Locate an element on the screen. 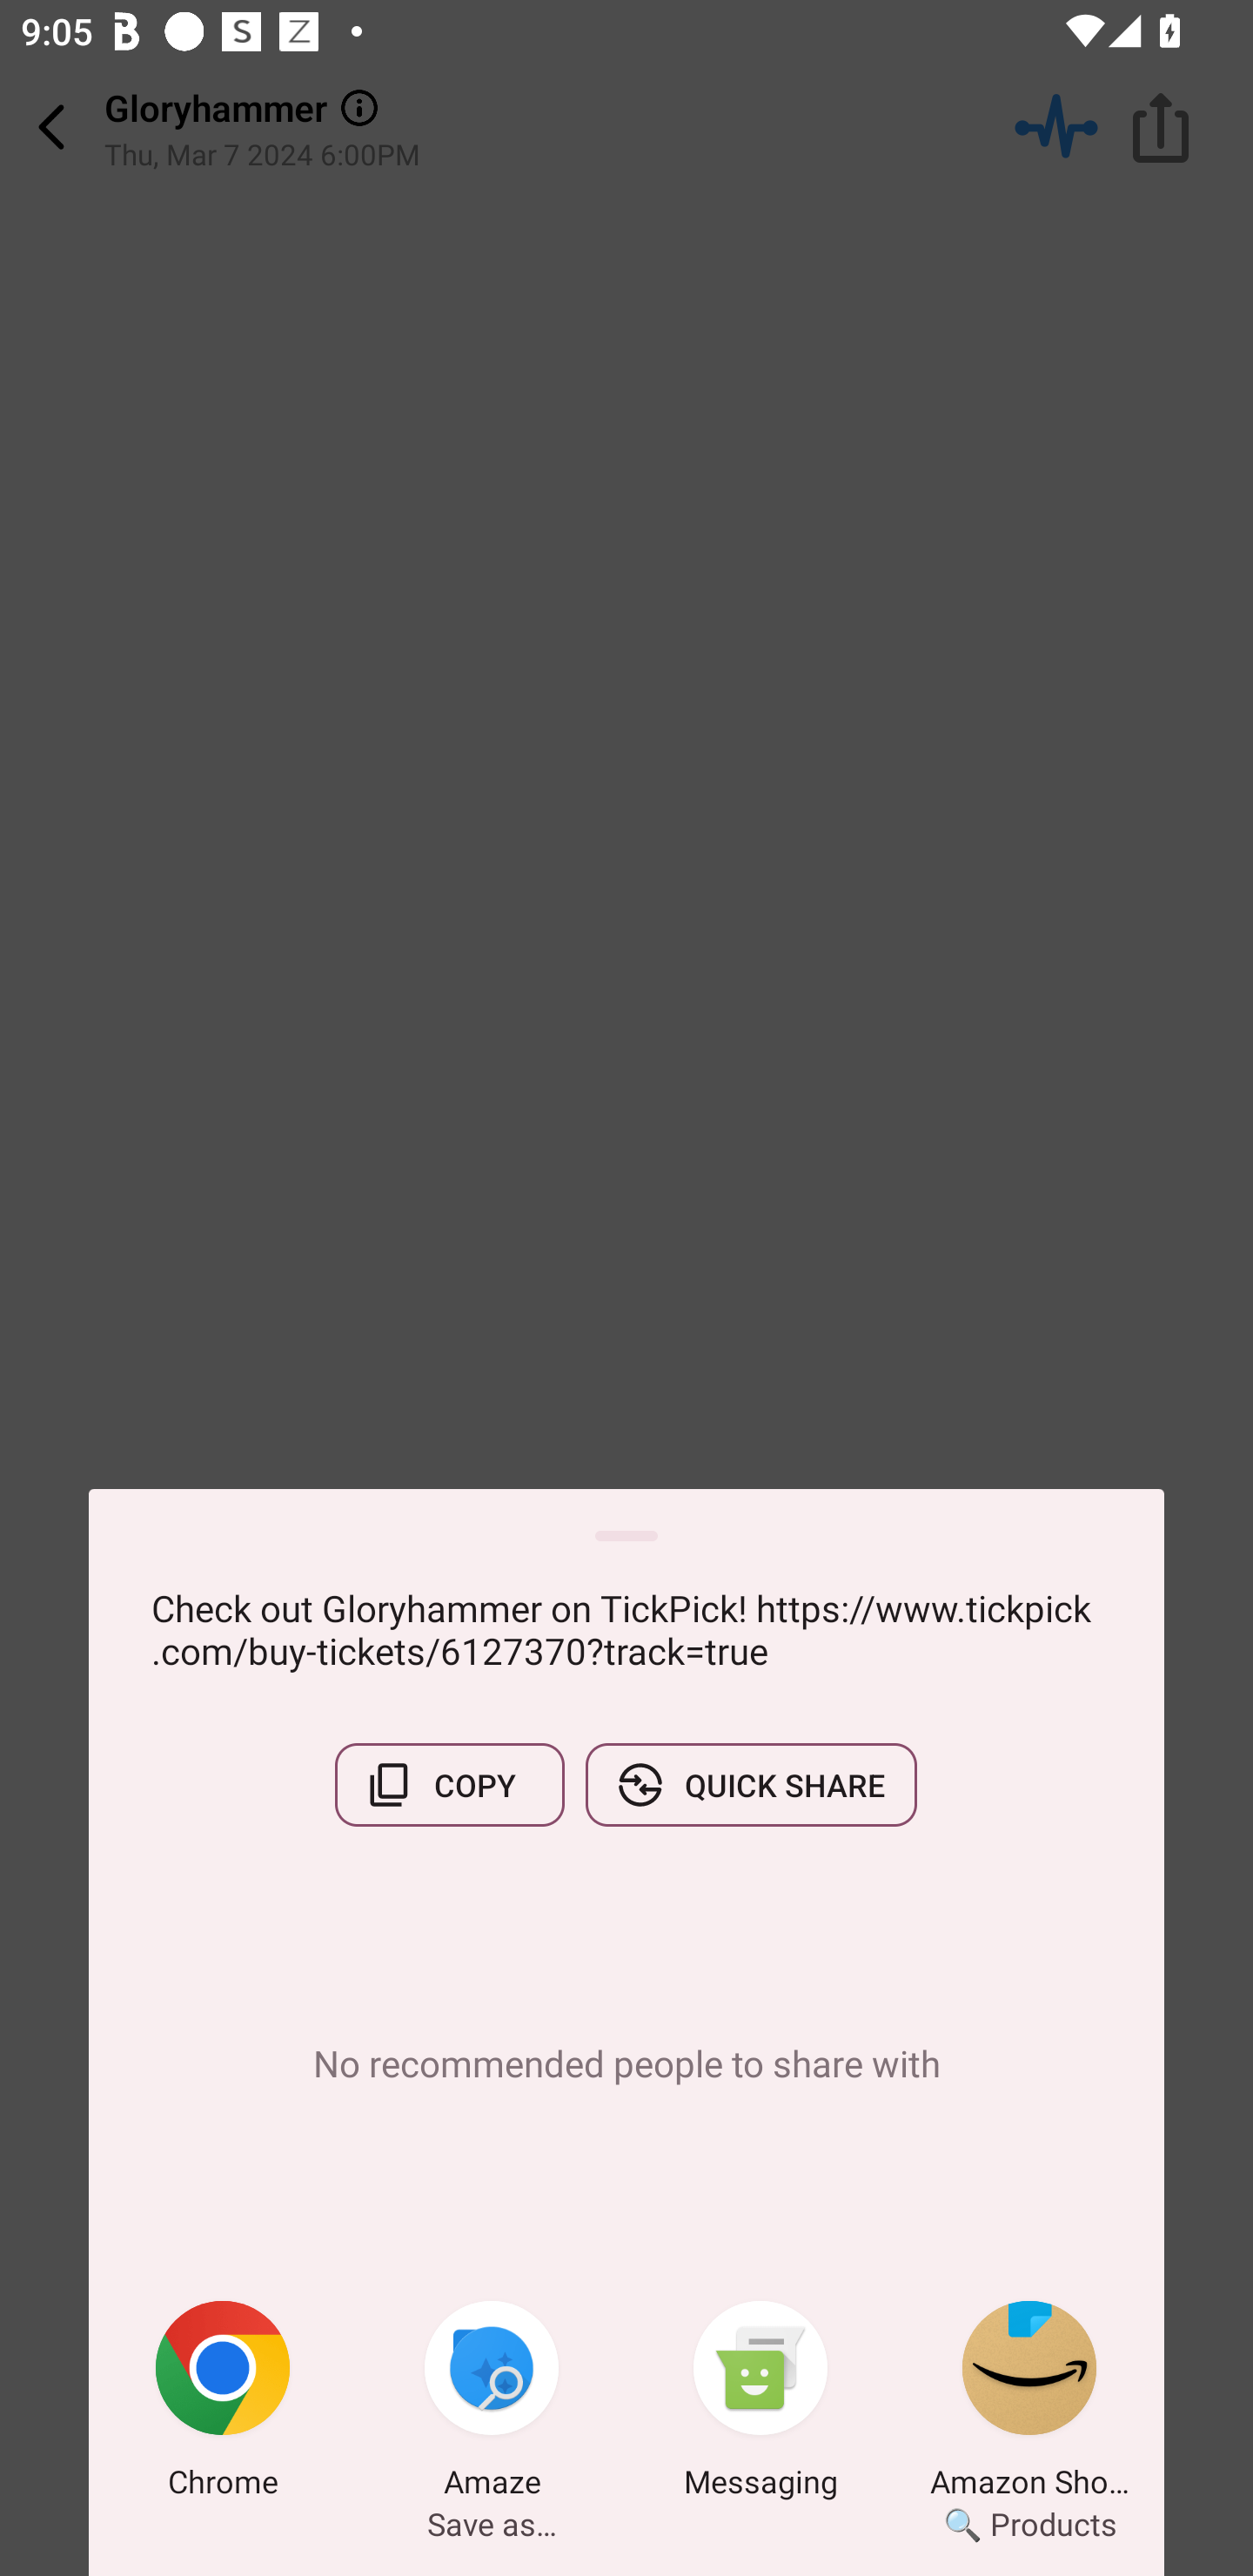 The width and height of the screenshot is (1253, 2576). Chrome is located at coordinates (223, 2405).